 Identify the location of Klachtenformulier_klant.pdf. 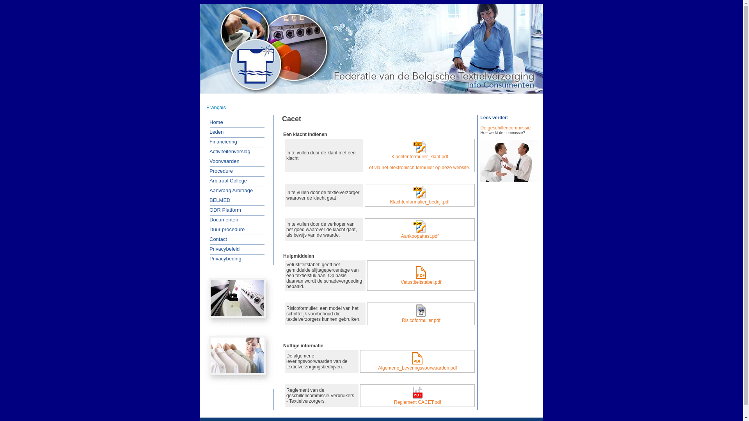
(420, 150).